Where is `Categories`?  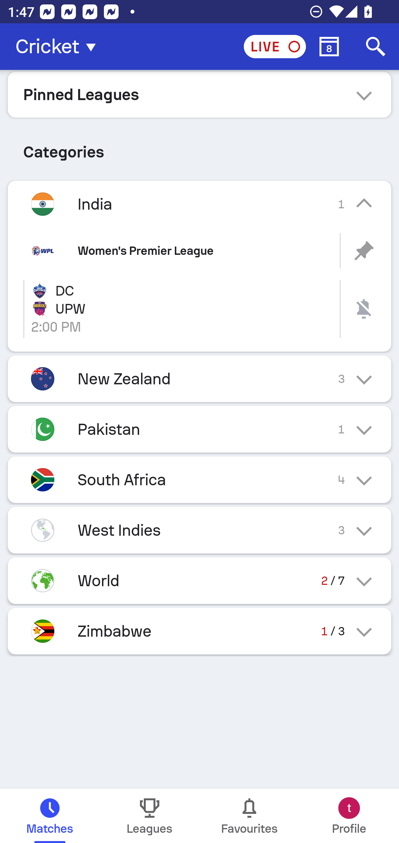 Categories is located at coordinates (199, 148).